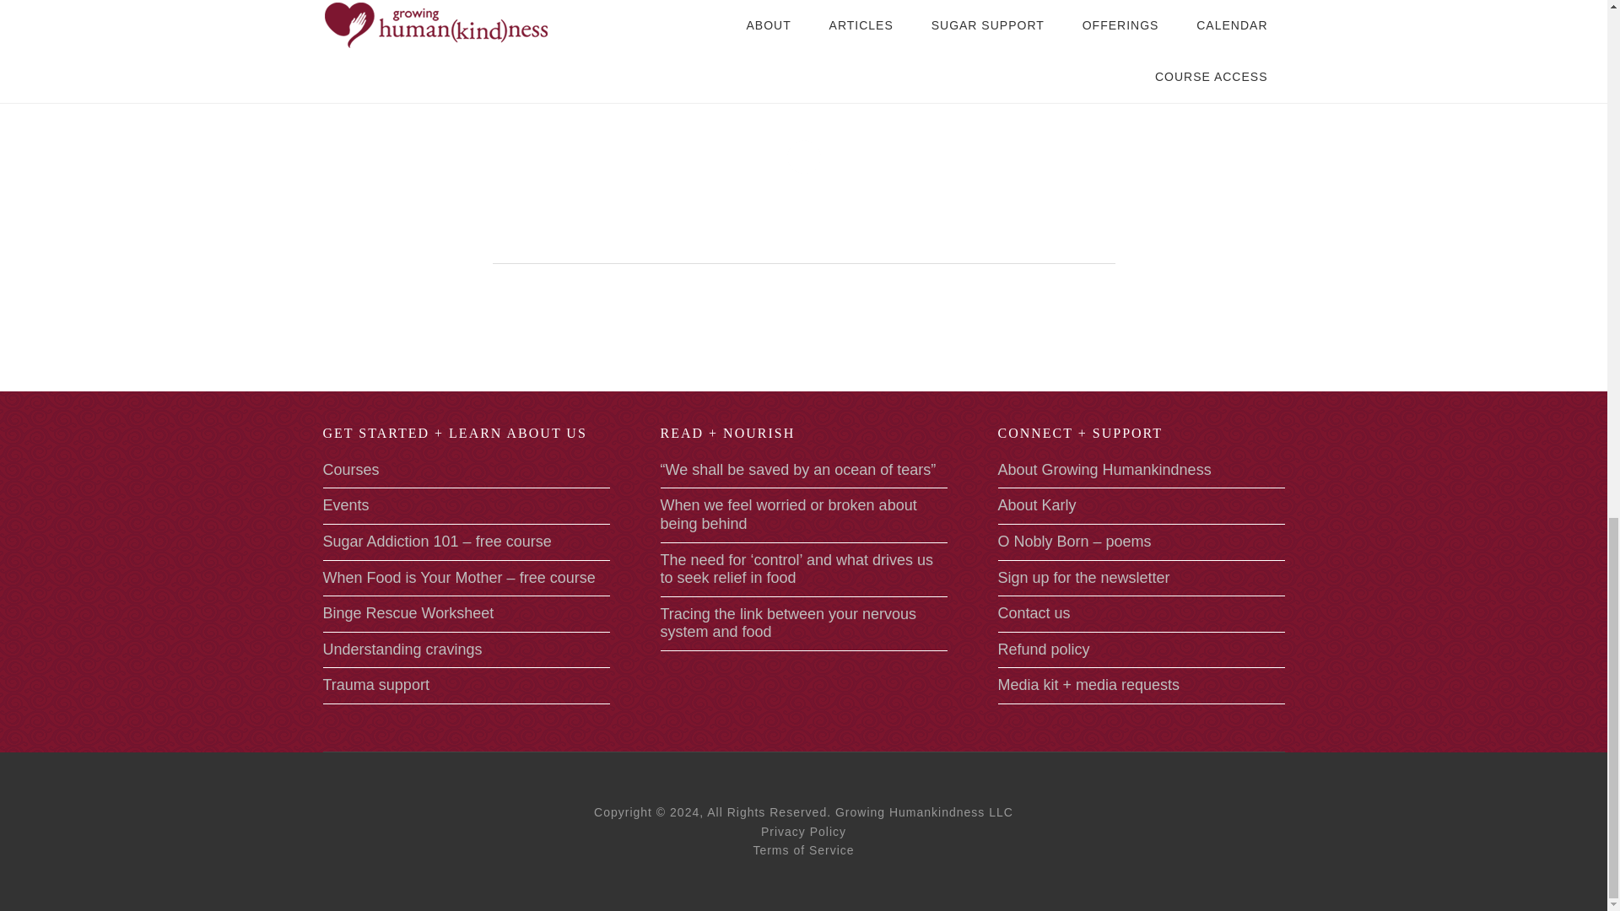  I want to click on Privacy Policy, so click(803, 832).